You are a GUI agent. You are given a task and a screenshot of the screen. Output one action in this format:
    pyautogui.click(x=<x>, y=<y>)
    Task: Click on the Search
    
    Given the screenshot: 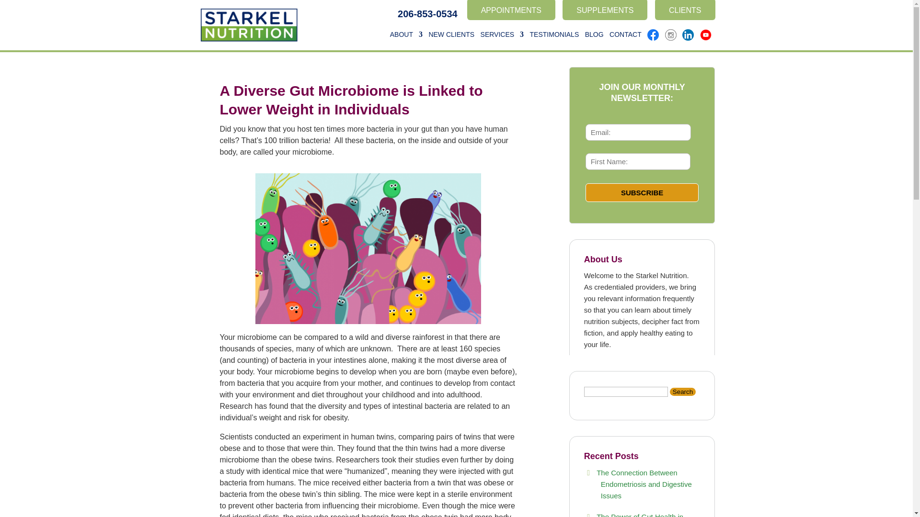 What is the action you would take?
    pyautogui.click(x=682, y=392)
    